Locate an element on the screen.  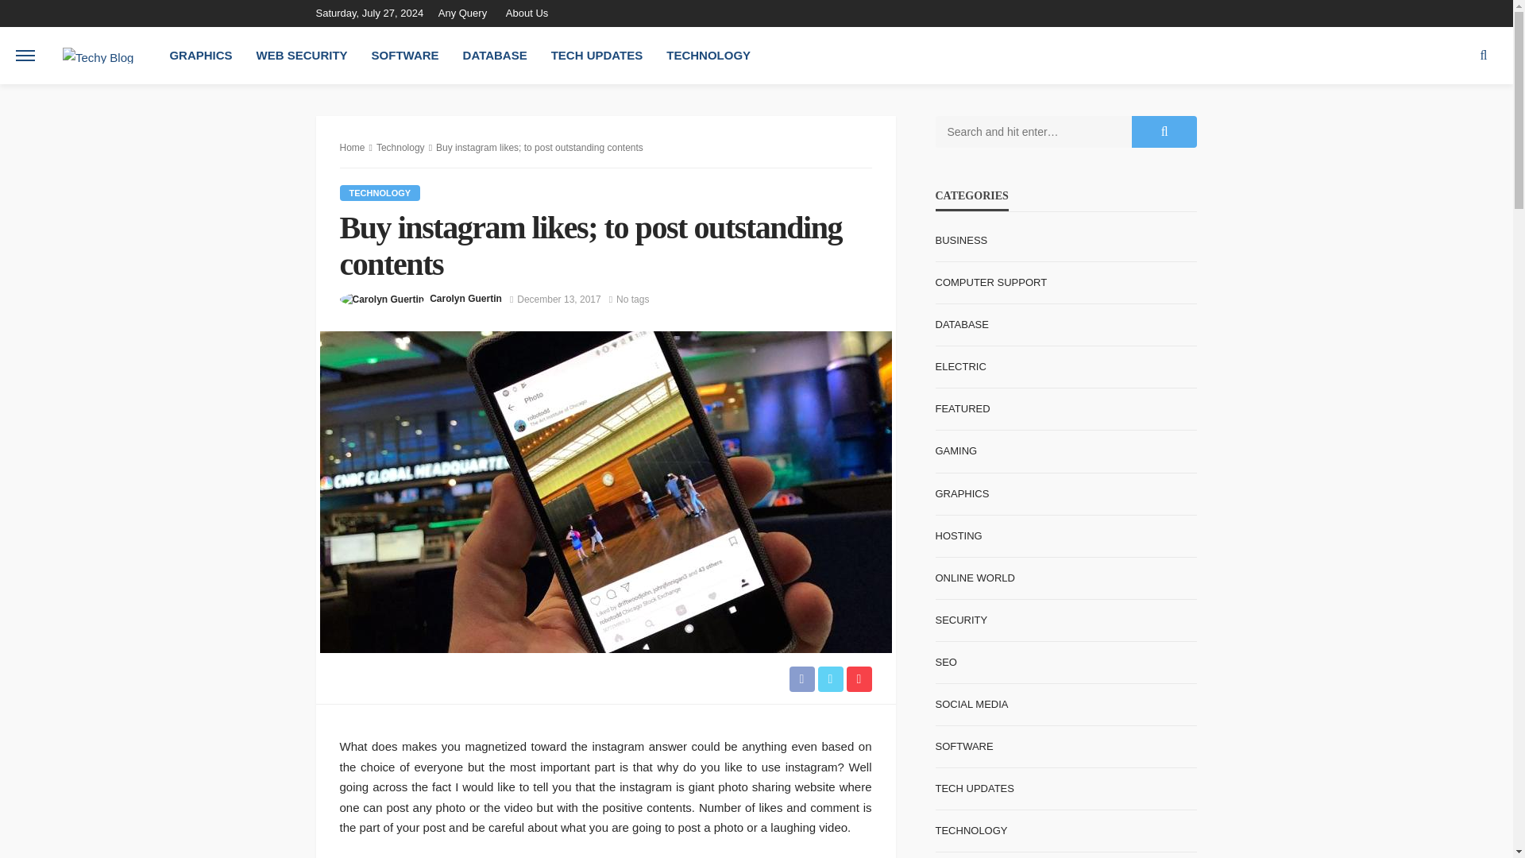
Search is located at coordinates (1484, 55).